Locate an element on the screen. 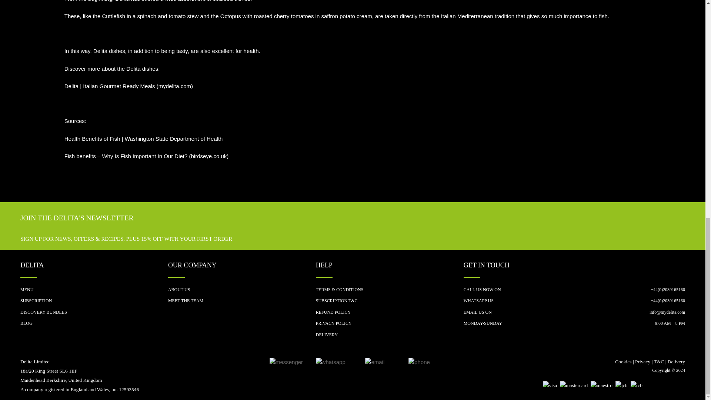 Image resolution: width=711 pixels, height=400 pixels. PRIVACY POLICY is located at coordinates (390, 325).